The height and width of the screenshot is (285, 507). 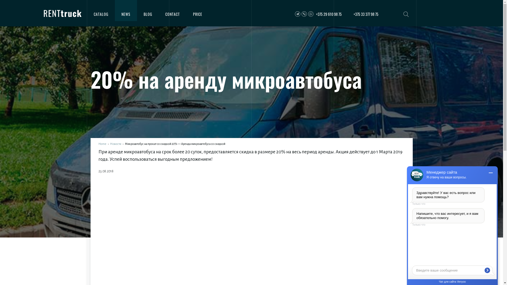 I want to click on +375 29 610 98 75, so click(x=318, y=14).